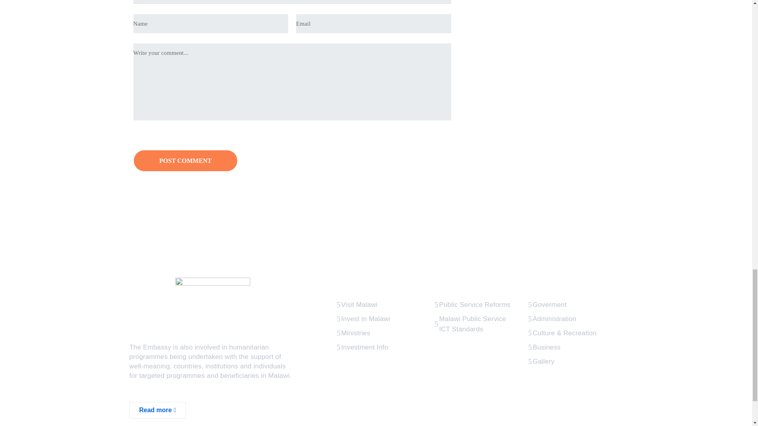 This screenshot has height=426, width=758. I want to click on Post Comment, so click(186, 161).